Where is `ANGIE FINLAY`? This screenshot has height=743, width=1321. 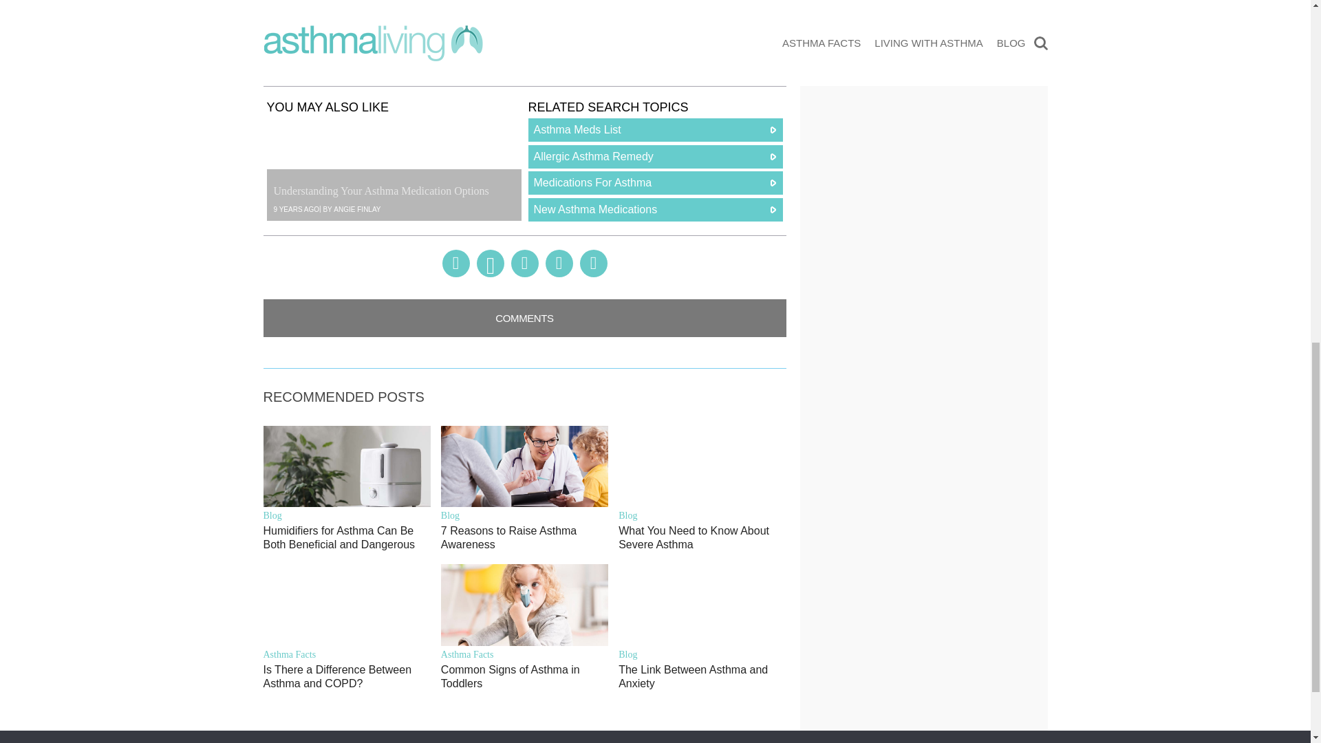
ANGIE FINLAY is located at coordinates (356, 209).